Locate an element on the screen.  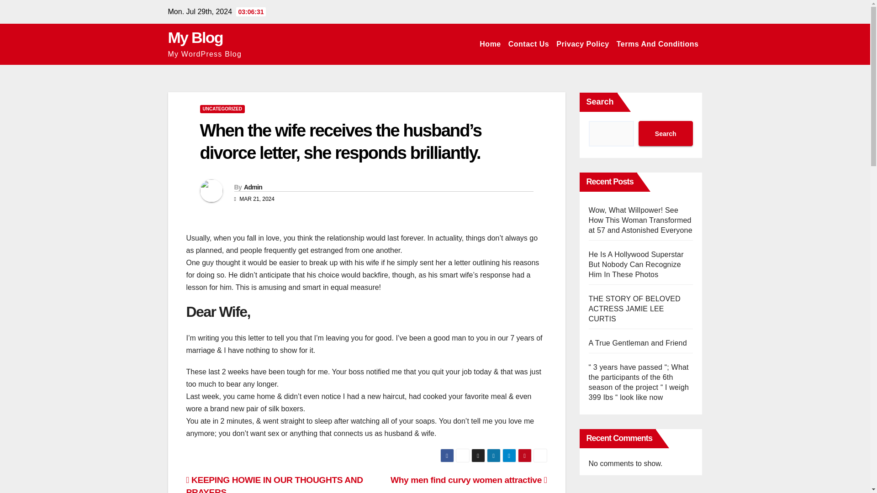
KEEPING HOWIE IN OUR THOUGHTS AND PRAYERS is located at coordinates (274, 484).